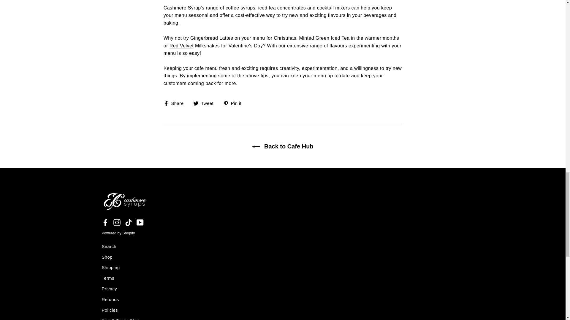 The height and width of the screenshot is (320, 570). I want to click on Share on Facebook, so click(176, 103).